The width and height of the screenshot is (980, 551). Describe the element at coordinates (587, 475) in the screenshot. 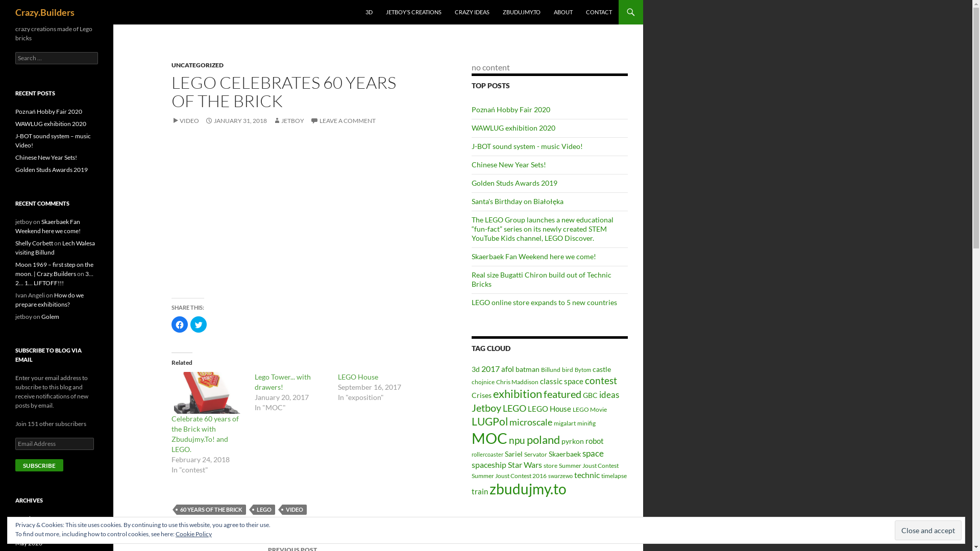

I see `technic` at that location.